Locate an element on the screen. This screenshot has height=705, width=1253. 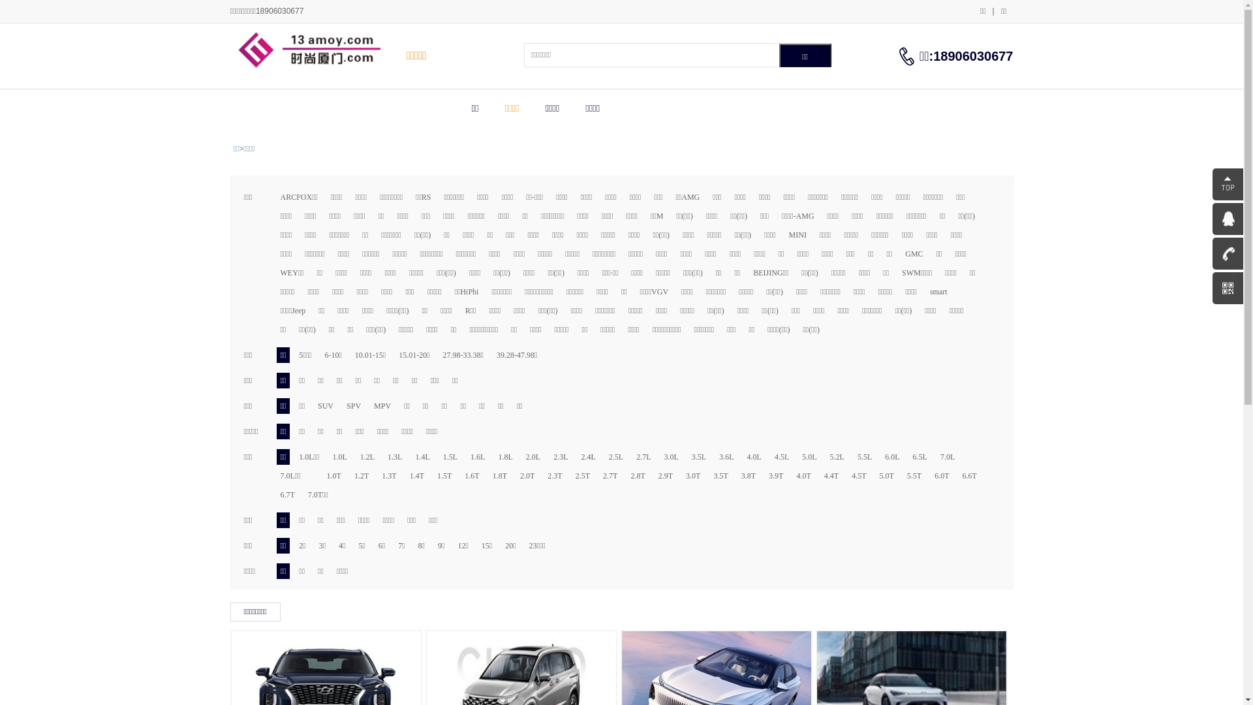
smart is located at coordinates (938, 292).